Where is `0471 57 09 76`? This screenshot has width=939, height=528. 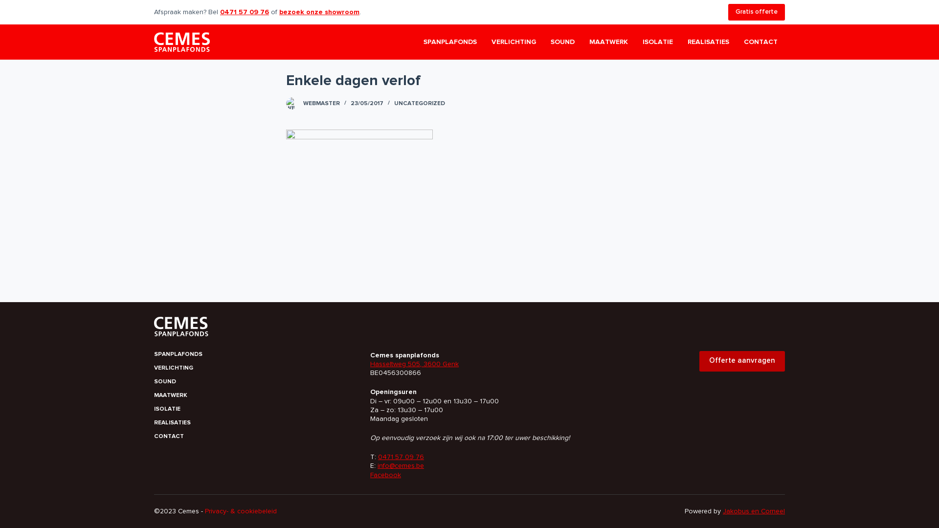
0471 57 09 76 is located at coordinates (401, 457).